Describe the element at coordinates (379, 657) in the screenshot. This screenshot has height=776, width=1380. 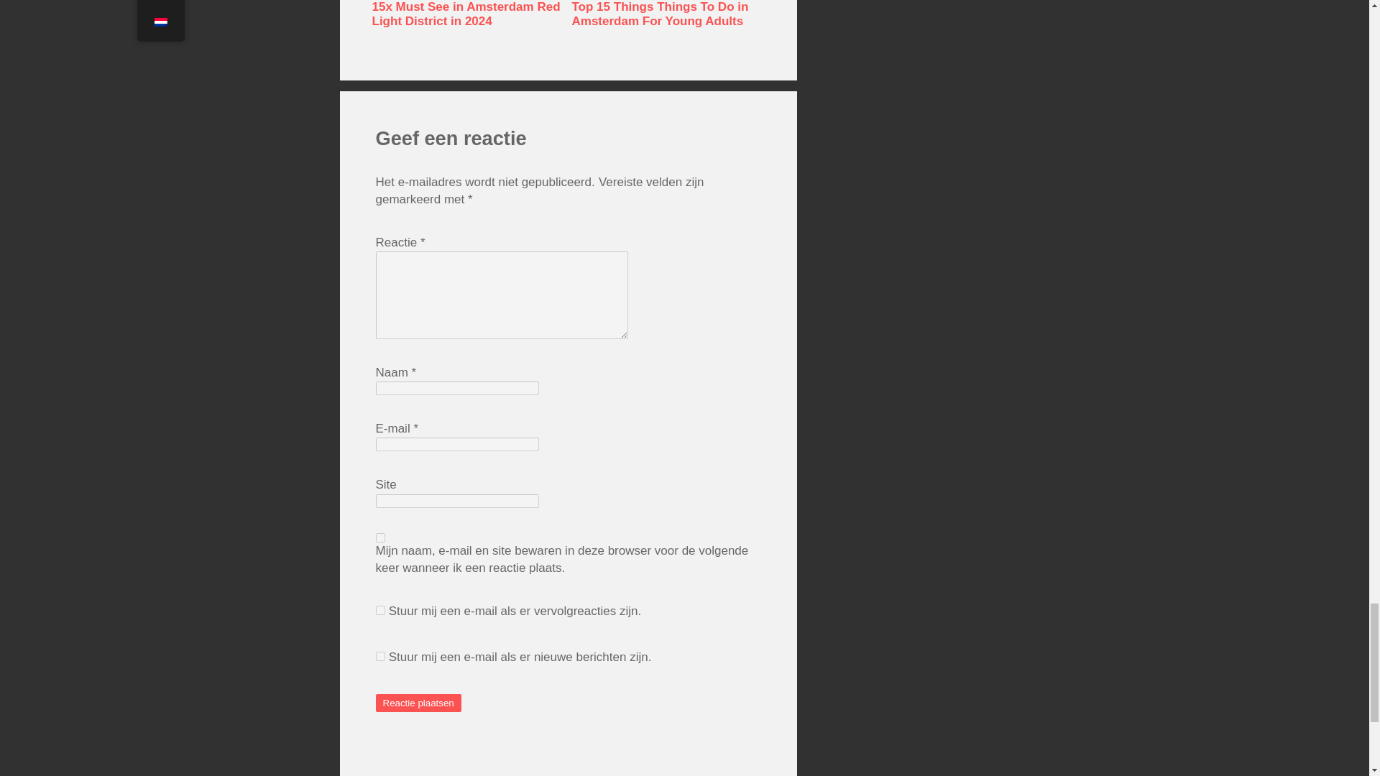
I see `subscribe` at that location.